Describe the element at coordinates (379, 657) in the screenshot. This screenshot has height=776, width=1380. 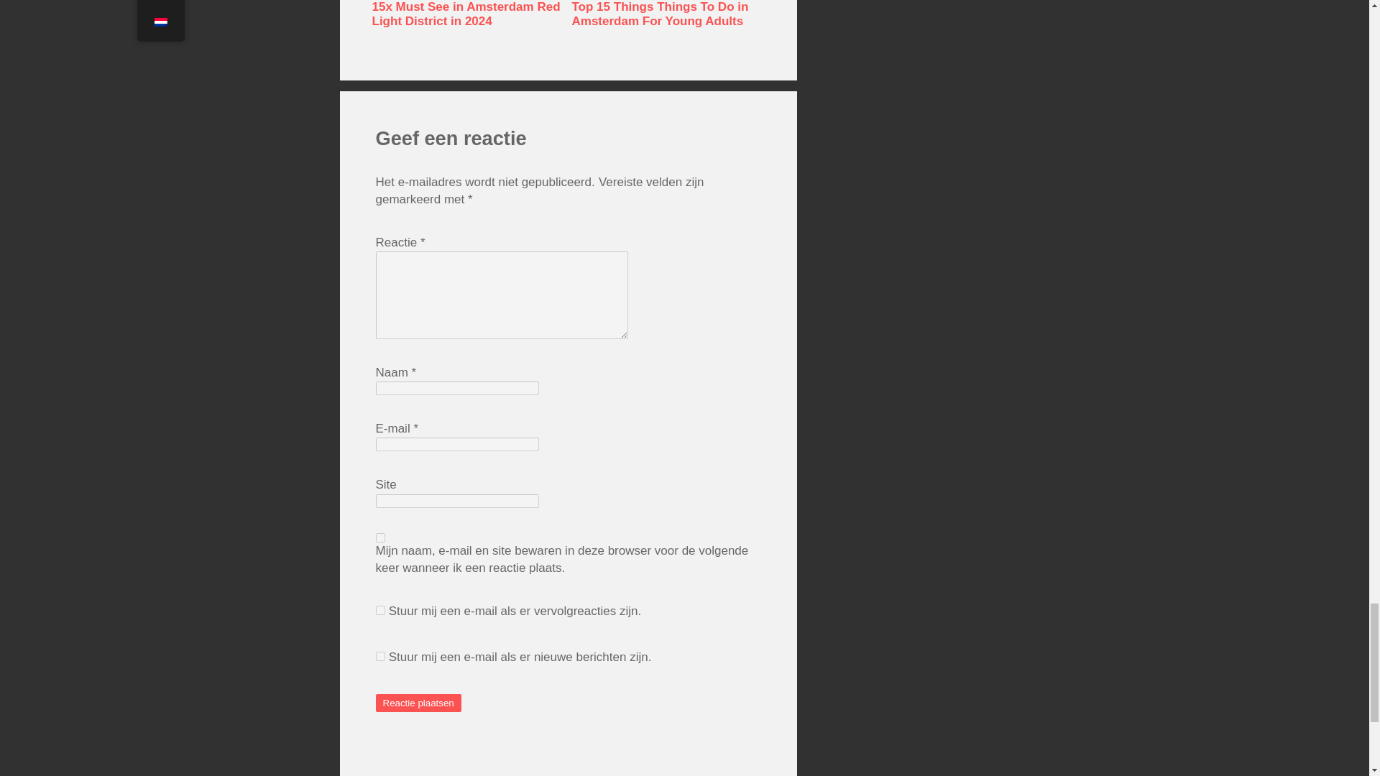
I see `subscribe` at that location.